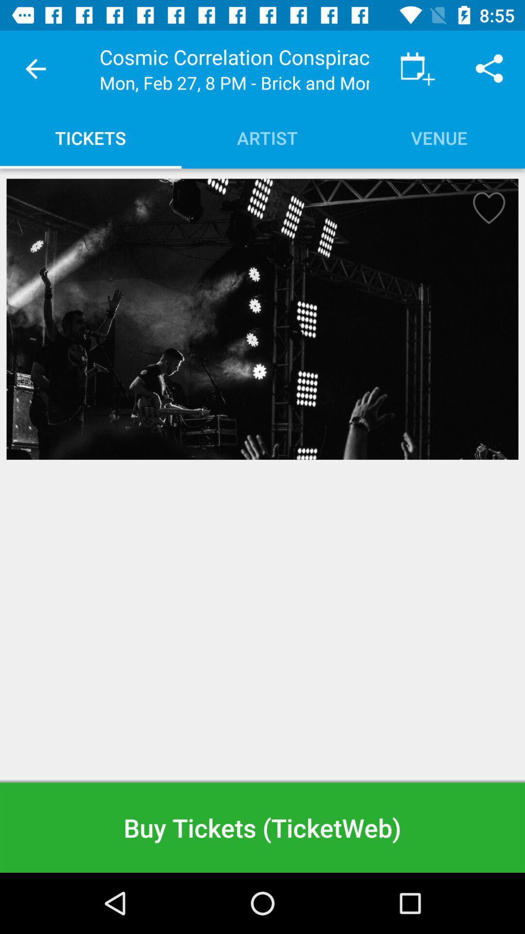  Describe the element at coordinates (262, 827) in the screenshot. I see `scroll to buy tickets (ticketweb) icon` at that location.